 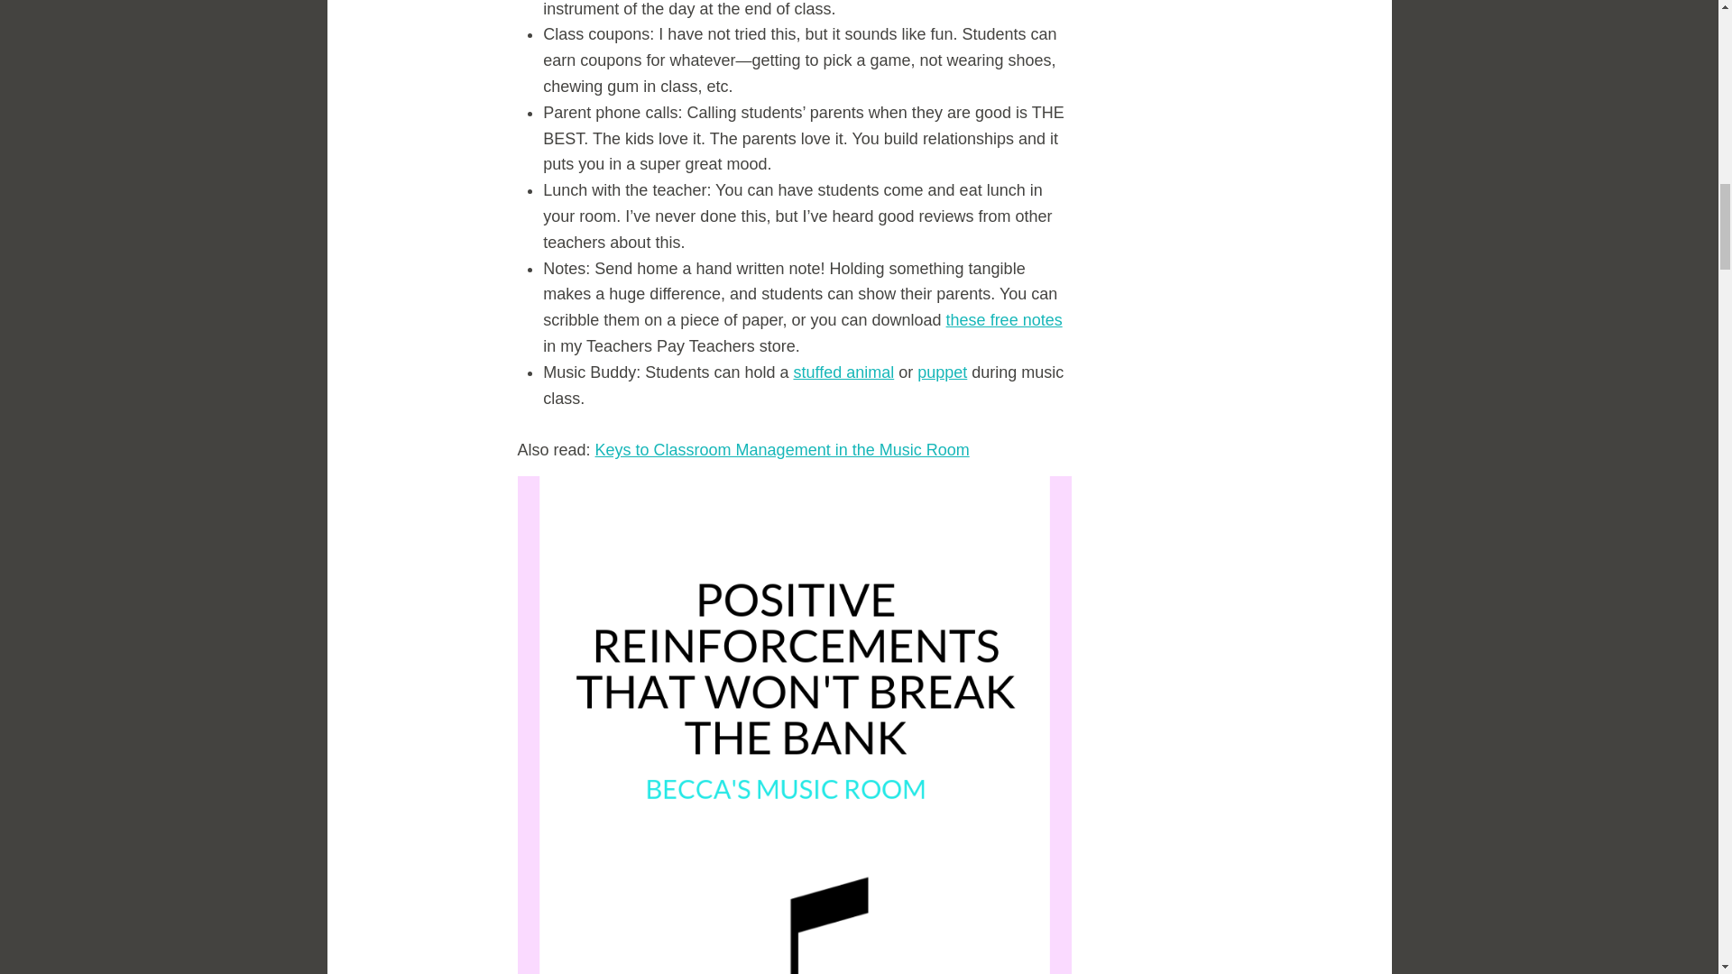 I want to click on these free notes, so click(x=1004, y=319).